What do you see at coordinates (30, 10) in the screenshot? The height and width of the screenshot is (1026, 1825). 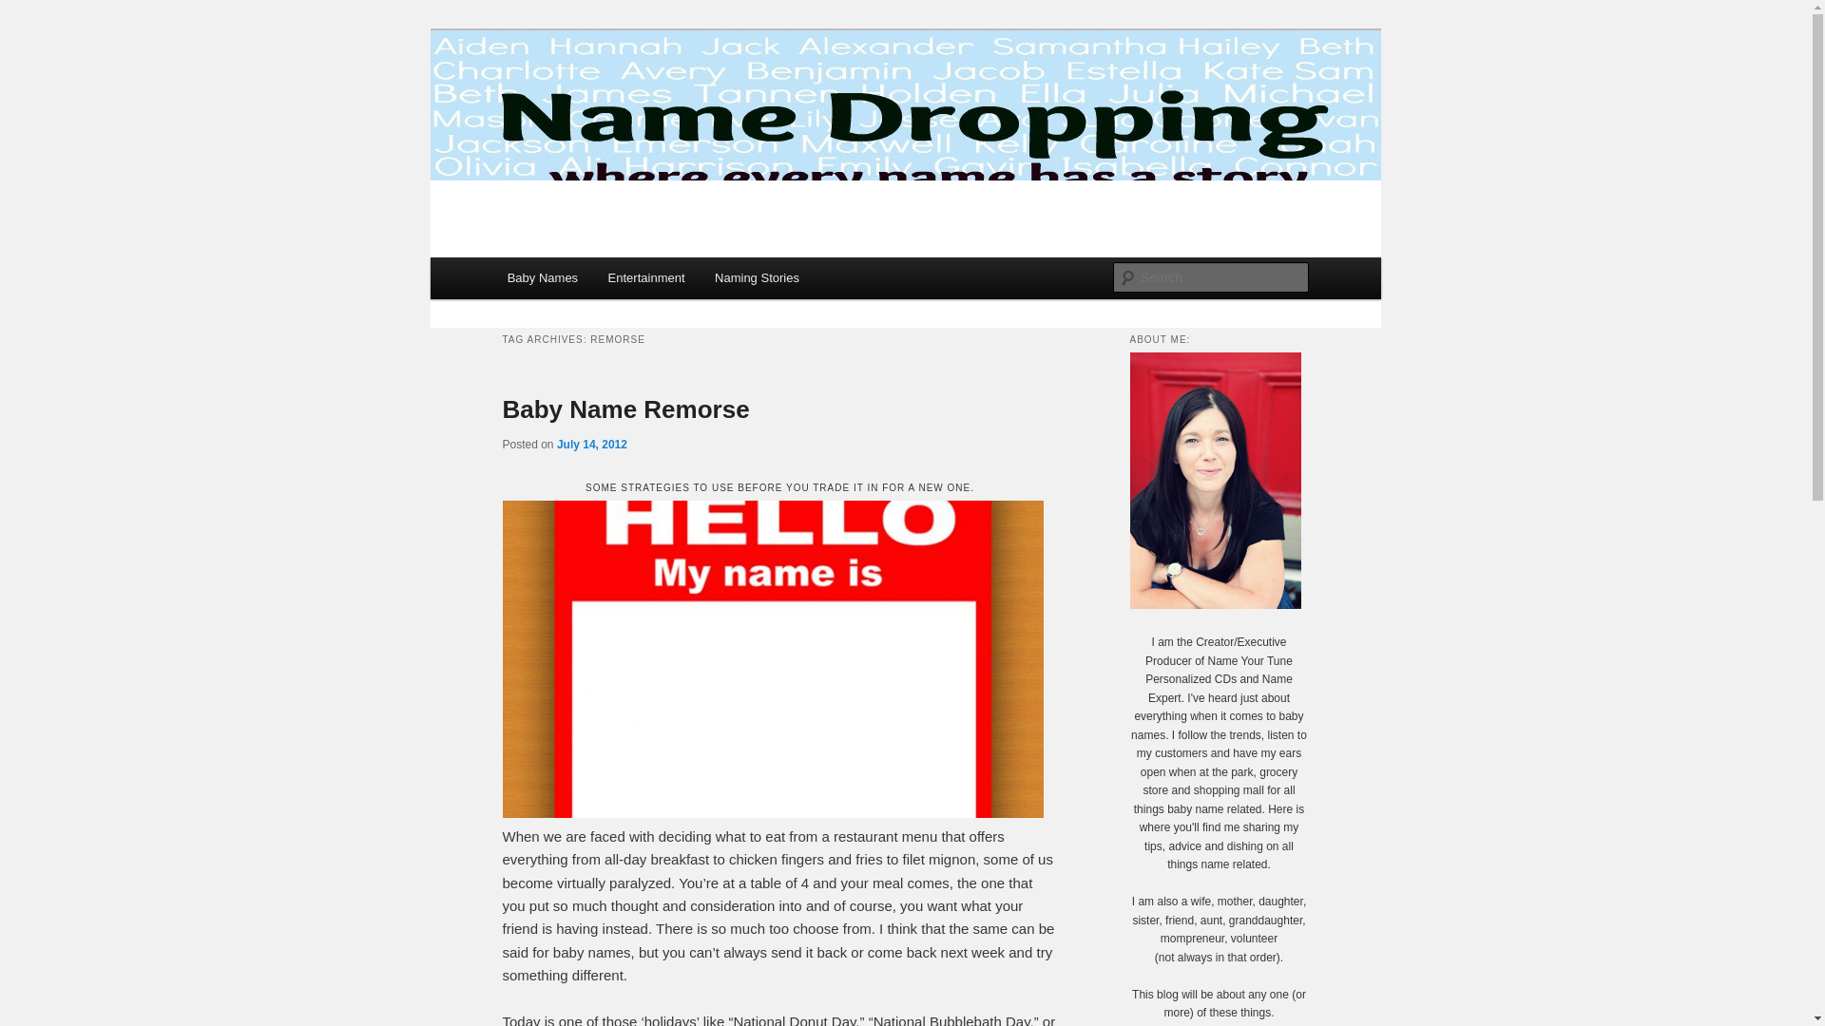 I see `Search` at bounding box center [30, 10].